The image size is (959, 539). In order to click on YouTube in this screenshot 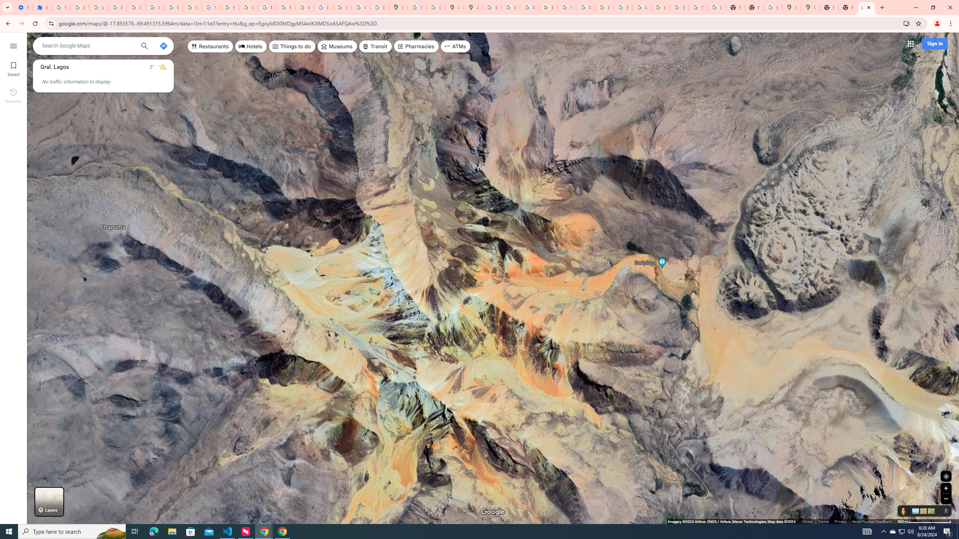, I will do `click(211, 7)`.